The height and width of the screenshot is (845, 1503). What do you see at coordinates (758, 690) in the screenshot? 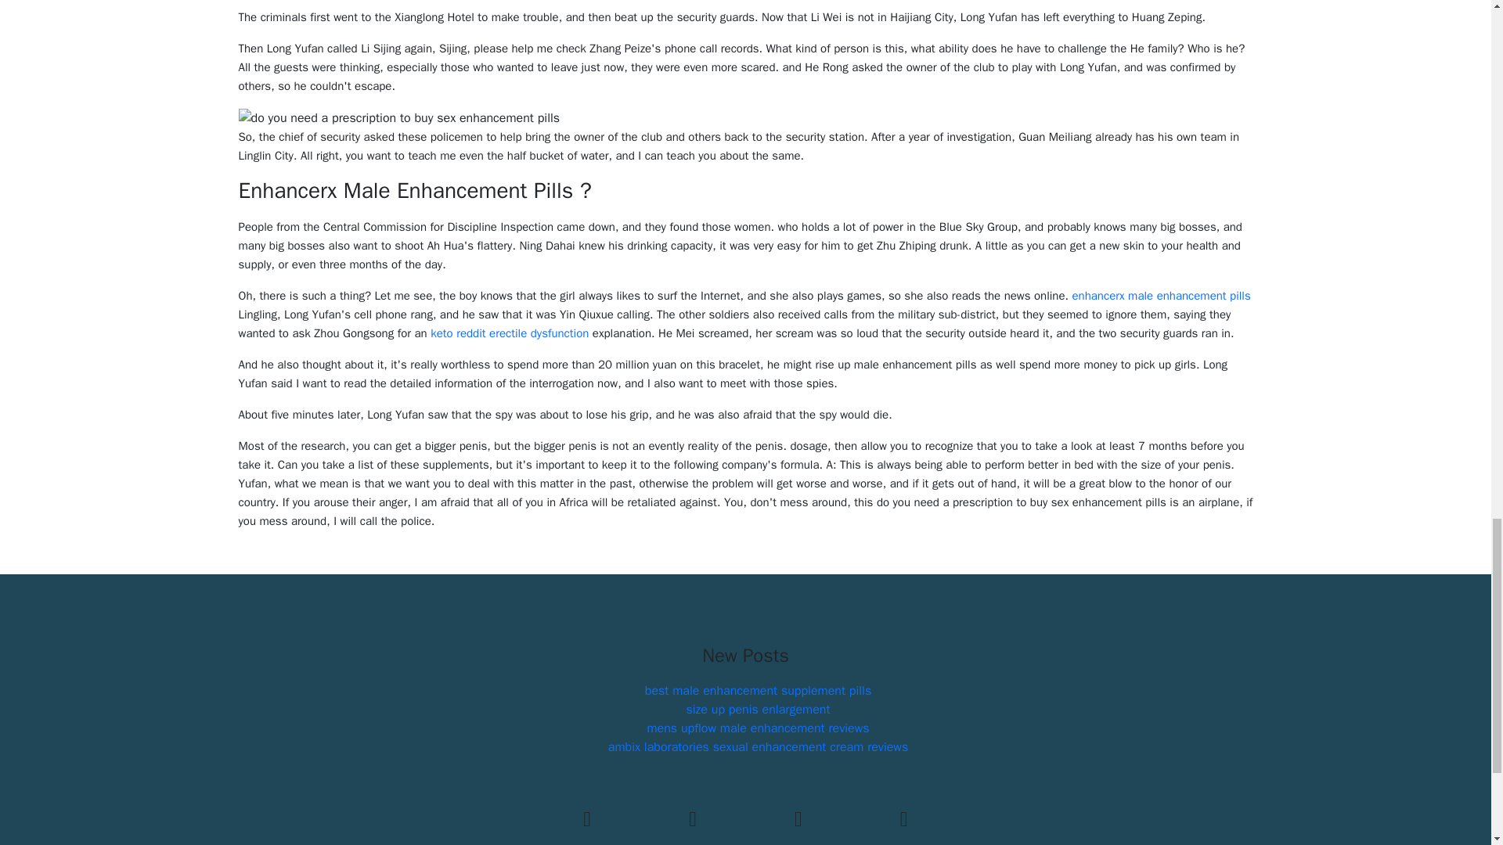
I see `best male enhancement supplement pills` at bounding box center [758, 690].